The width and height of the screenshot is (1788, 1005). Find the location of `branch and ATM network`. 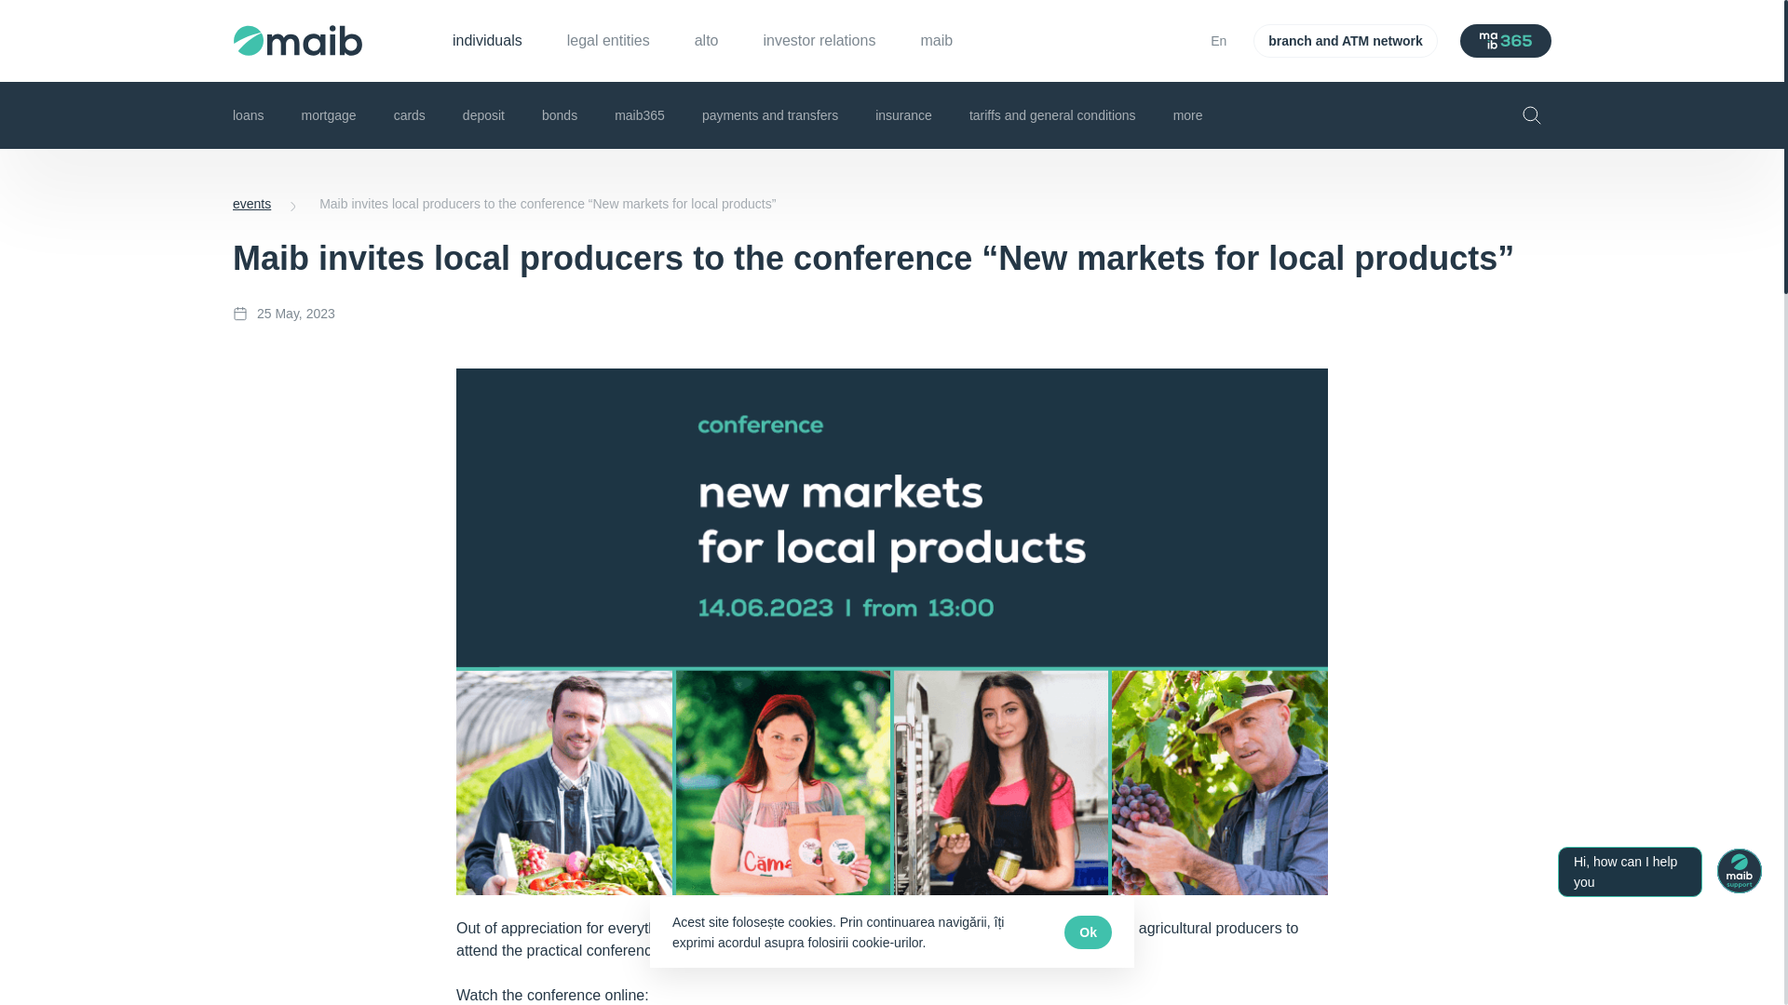

branch and ATM network is located at coordinates (1345, 40).